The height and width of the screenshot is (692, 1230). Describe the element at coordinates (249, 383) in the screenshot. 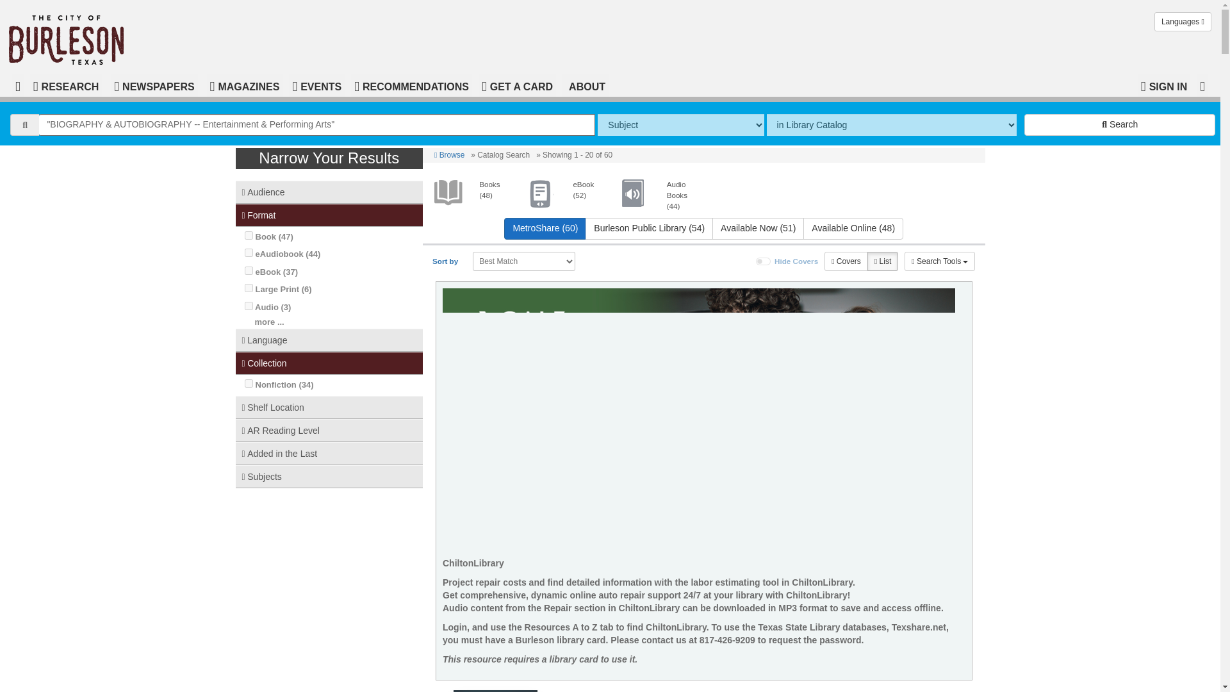

I see `on` at that location.